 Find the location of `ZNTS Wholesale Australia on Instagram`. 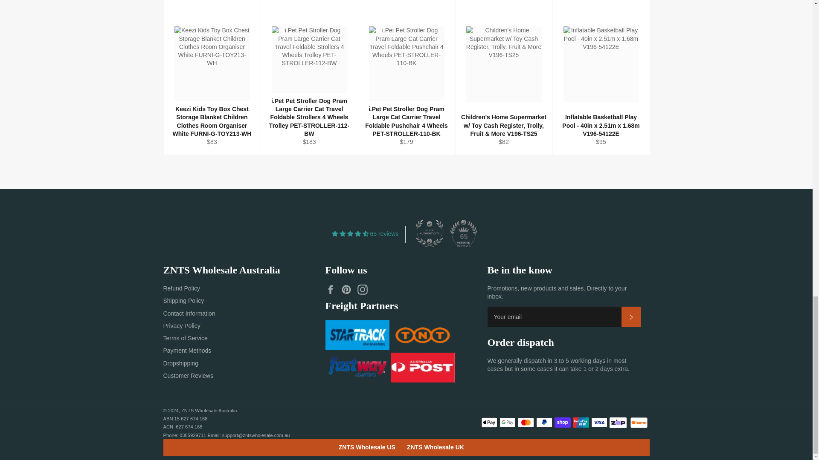

ZNTS Wholesale Australia on Instagram is located at coordinates (364, 290).